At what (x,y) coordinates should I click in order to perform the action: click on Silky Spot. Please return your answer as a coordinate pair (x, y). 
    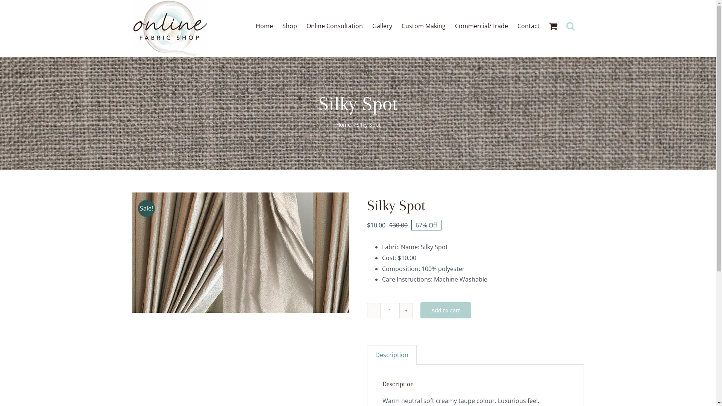
    Looking at the image, I should click on (268, 253).